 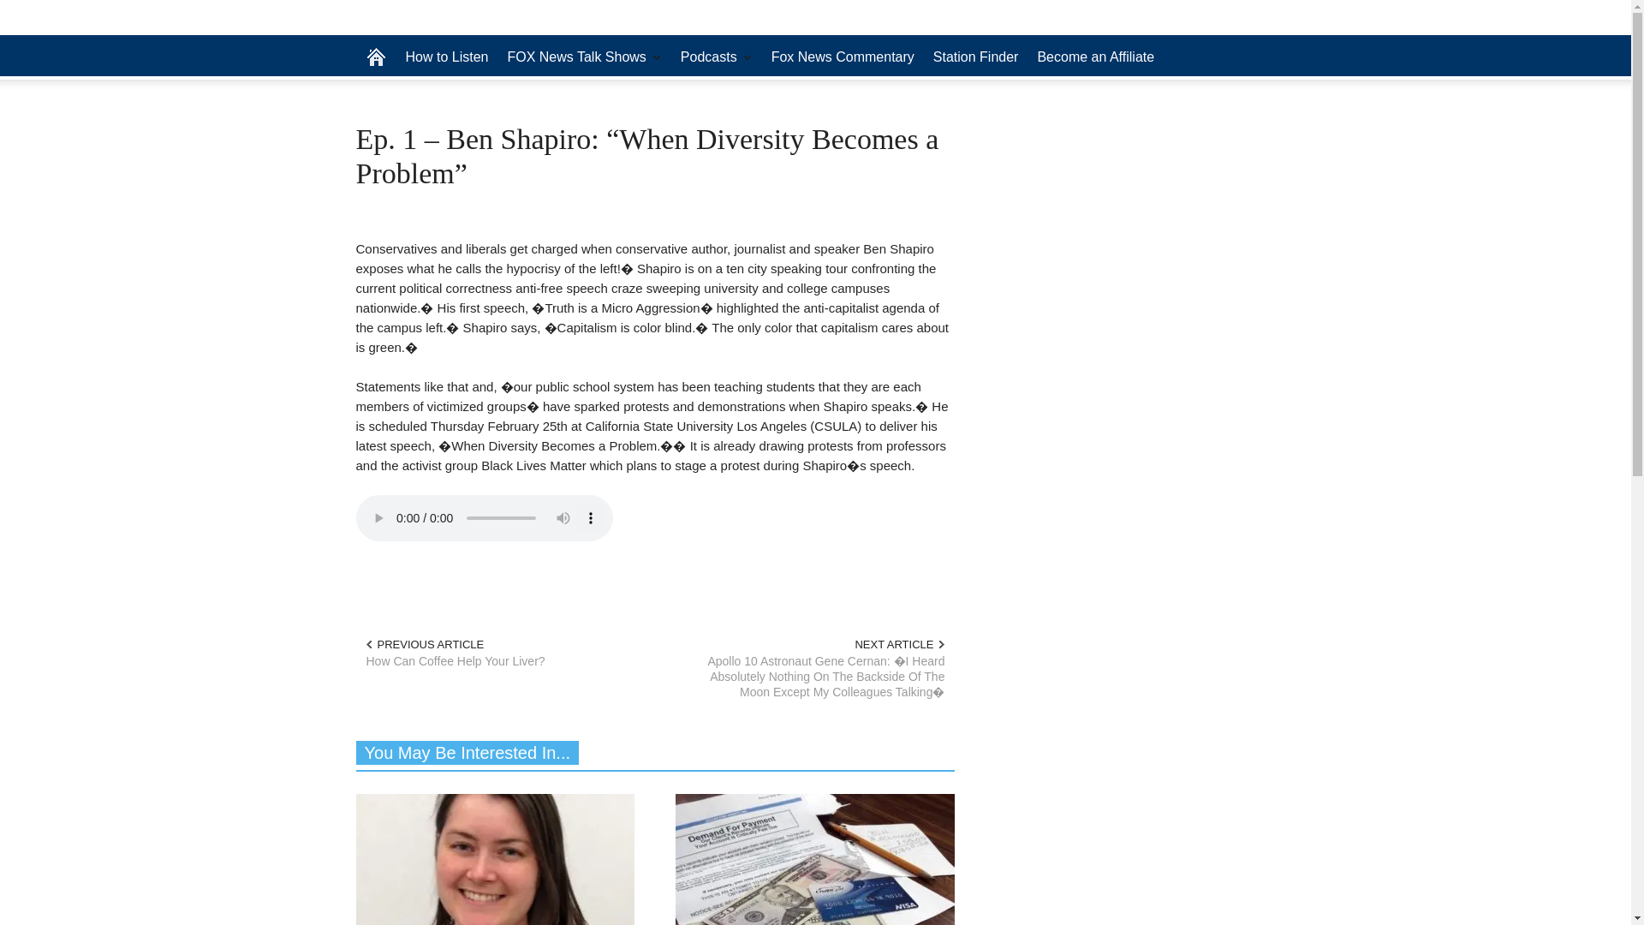 I want to click on Home Page, so click(x=376, y=57).